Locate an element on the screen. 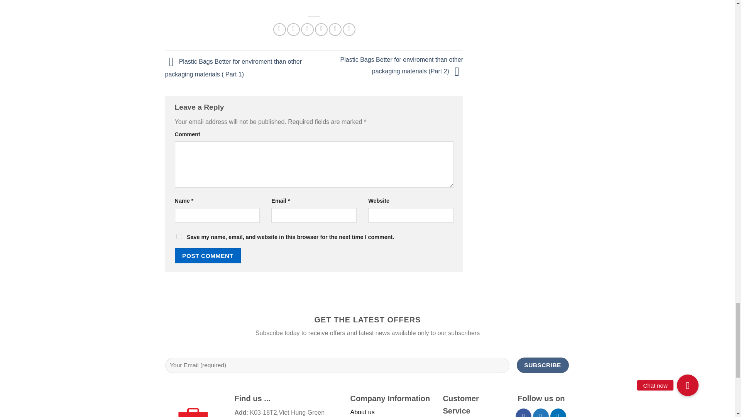  Share on Twitter is located at coordinates (293, 29).